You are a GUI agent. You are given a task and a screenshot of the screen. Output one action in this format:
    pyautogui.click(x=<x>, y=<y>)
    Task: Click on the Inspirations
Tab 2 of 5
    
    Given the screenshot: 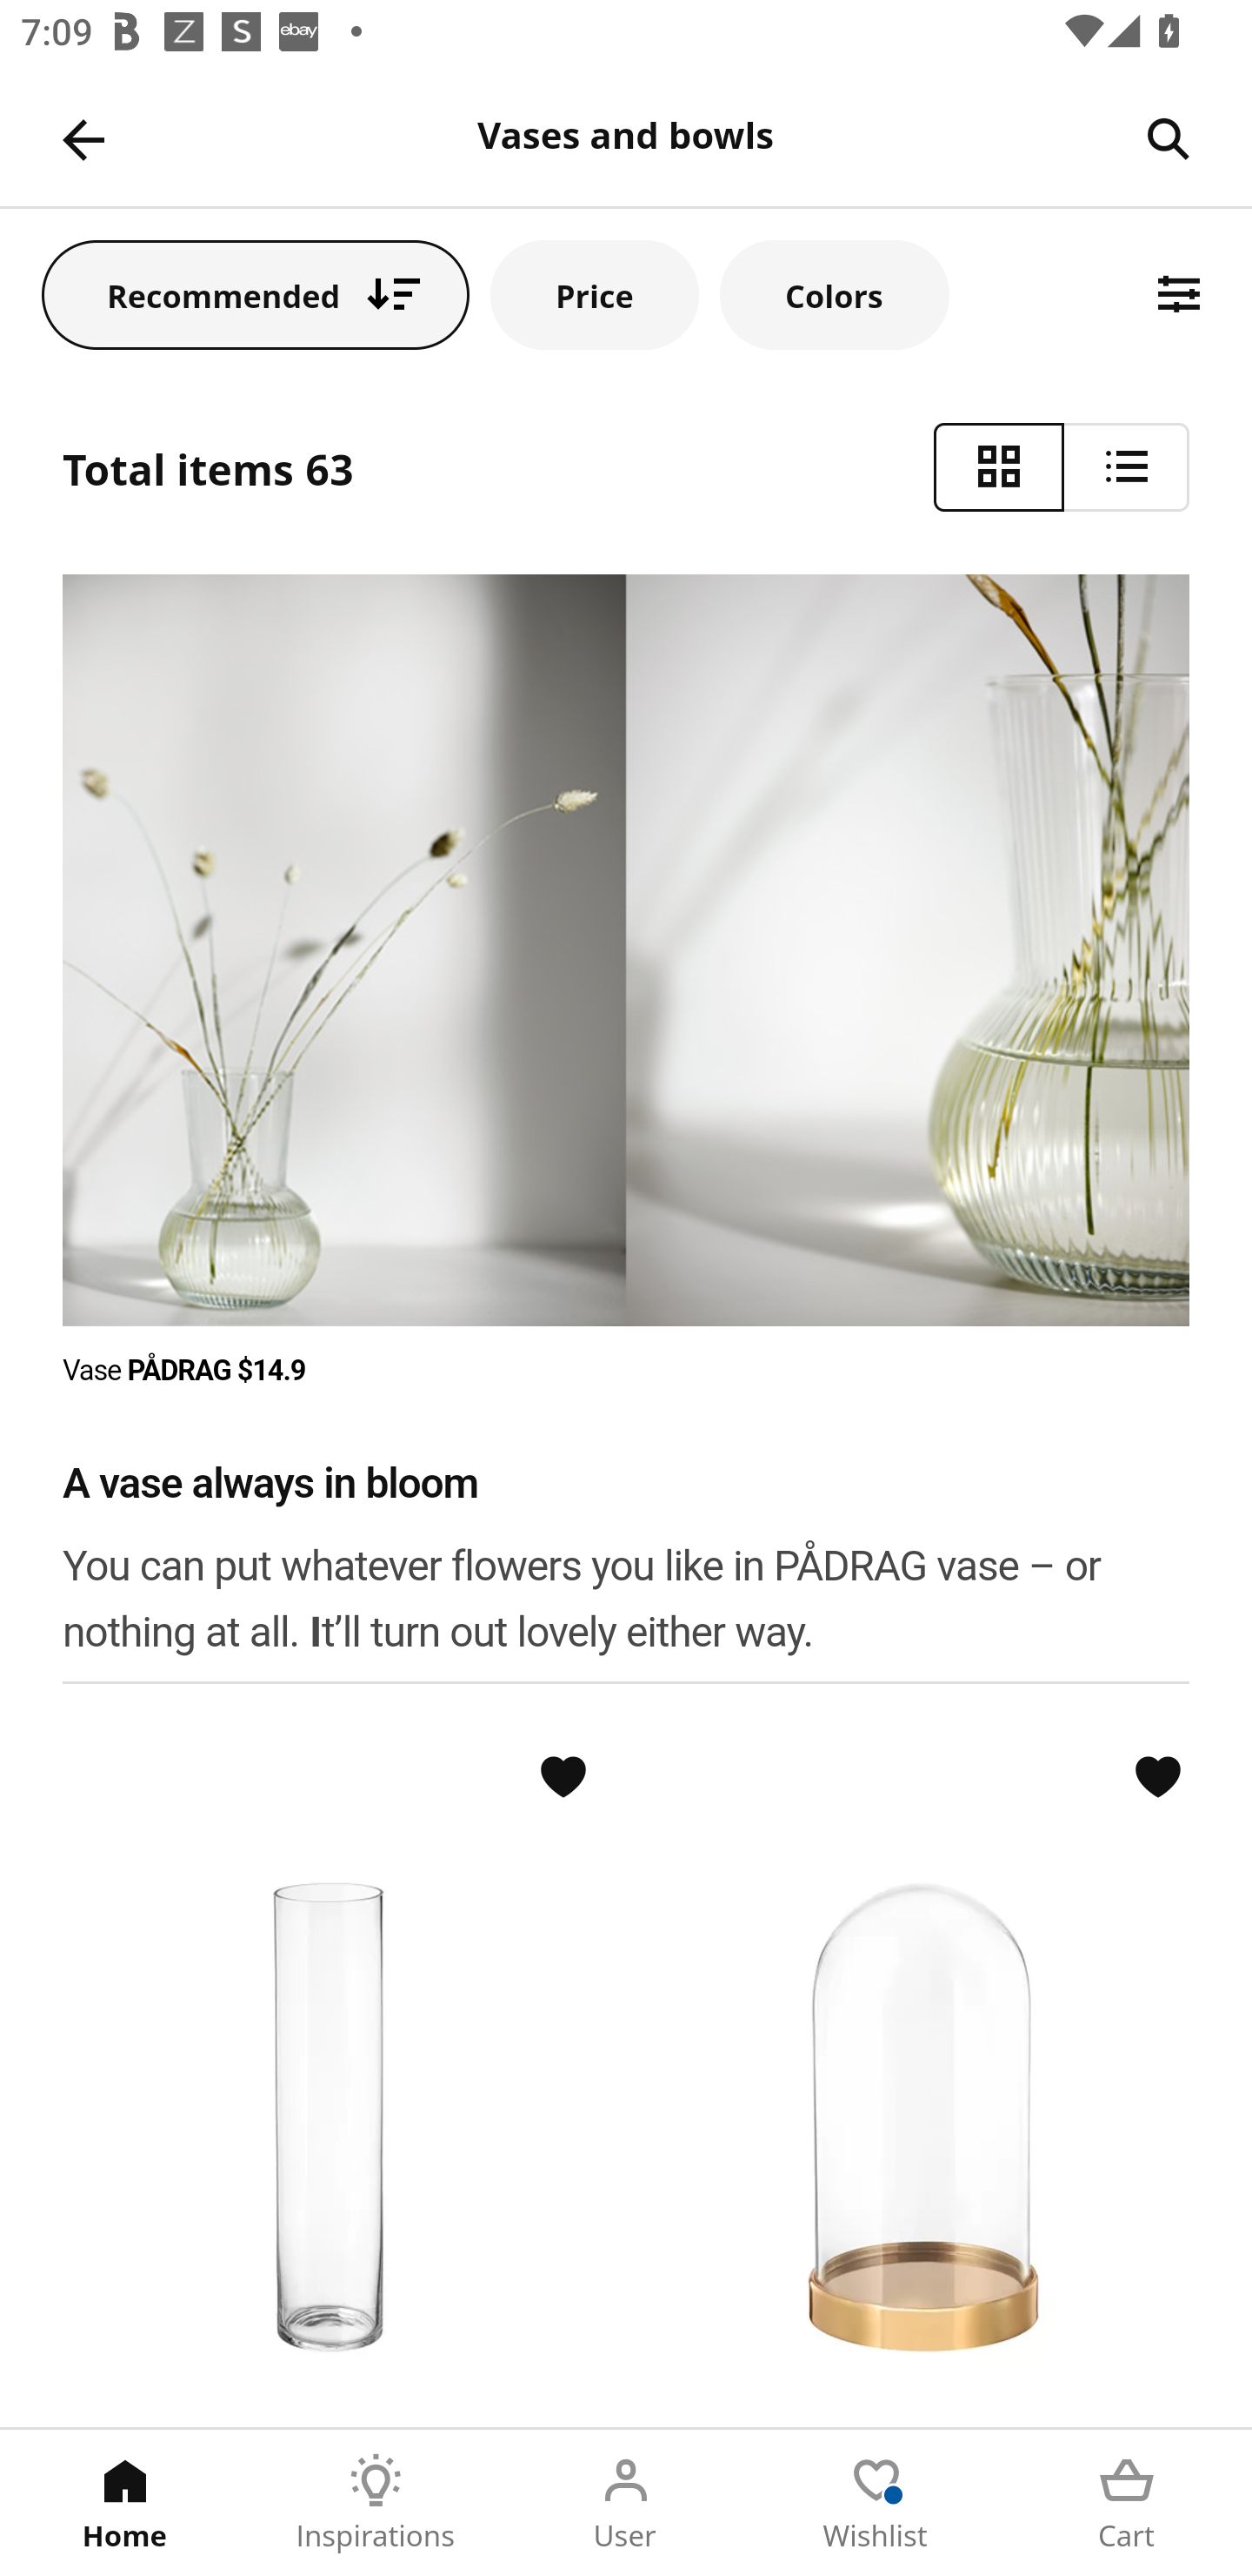 What is the action you would take?
    pyautogui.click(x=376, y=2503)
    